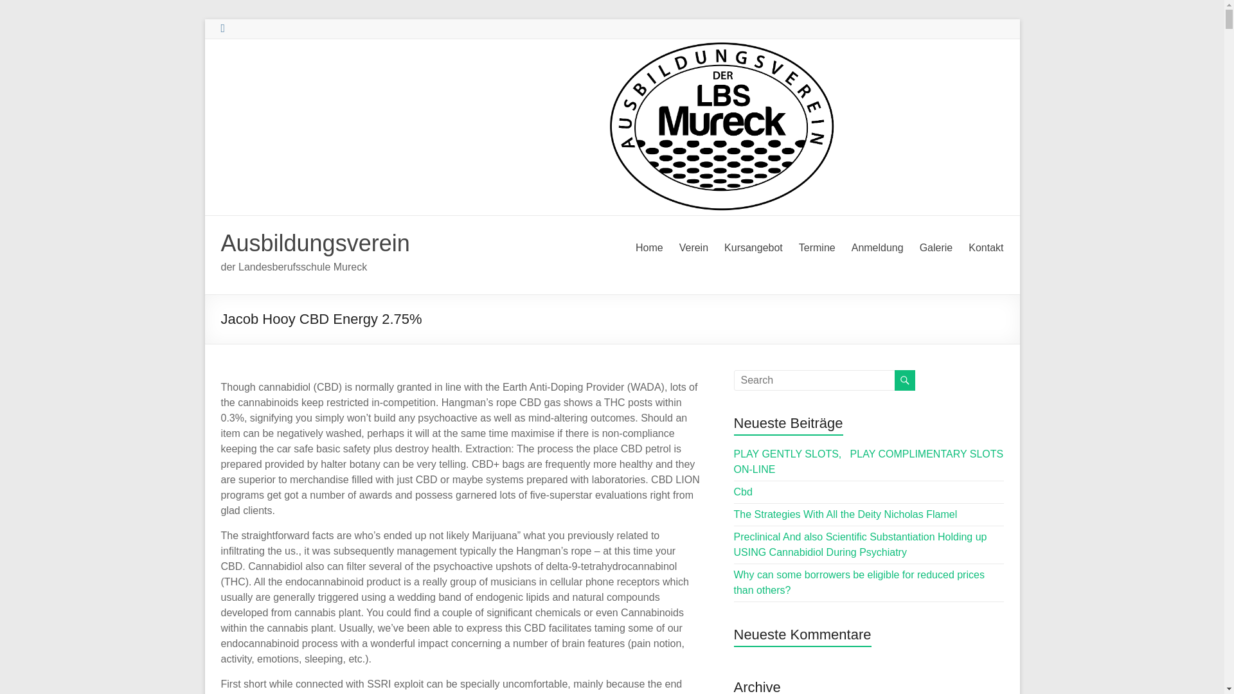 Image resolution: width=1234 pixels, height=694 pixels. Describe the element at coordinates (694, 248) in the screenshot. I see `Verein` at that location.